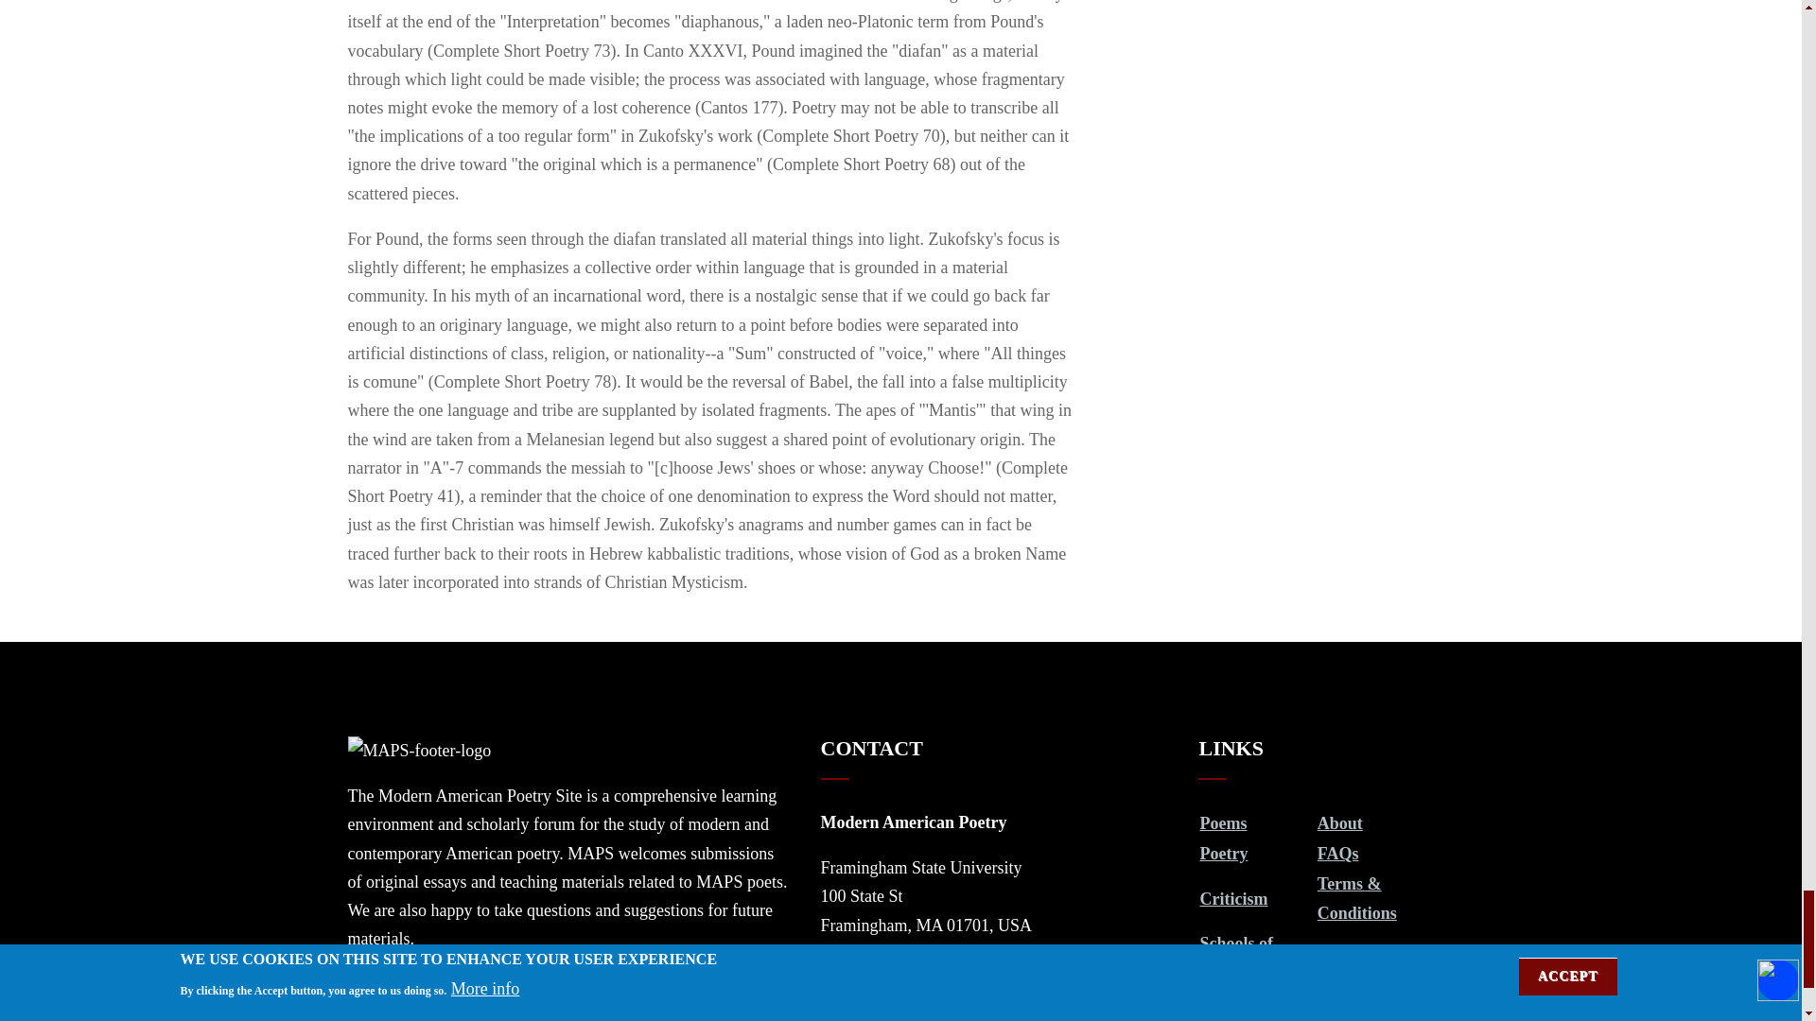 This screenshot has height=1021, width=1816. What do you see at coordinates (1337, 853) in the screenshot?
I see `FAQs` at bounding box center [1337, 853].